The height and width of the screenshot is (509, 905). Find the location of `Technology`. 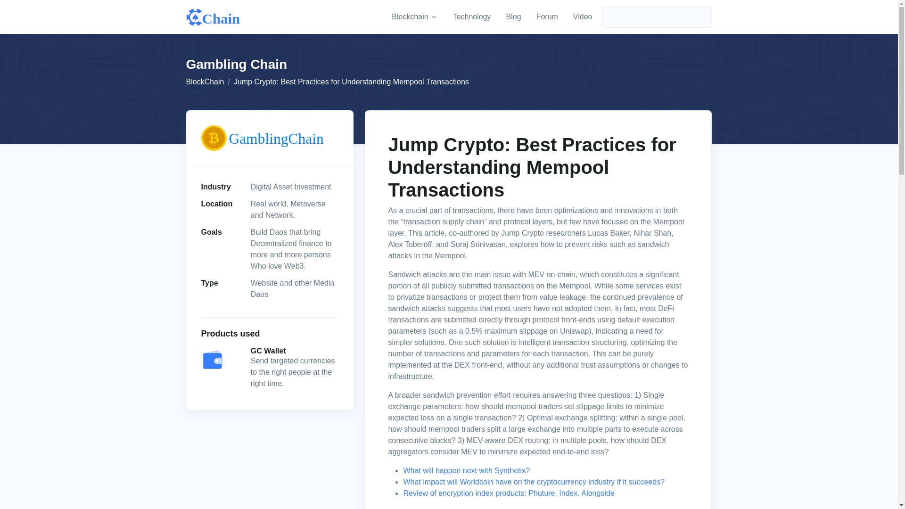

Technology is located at coordinates (472, 16).